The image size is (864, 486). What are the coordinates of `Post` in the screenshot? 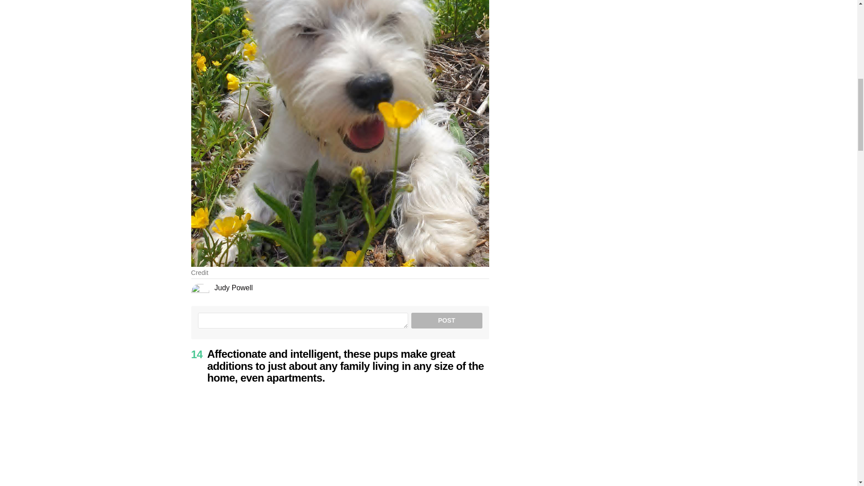 It's located at (446, 320).